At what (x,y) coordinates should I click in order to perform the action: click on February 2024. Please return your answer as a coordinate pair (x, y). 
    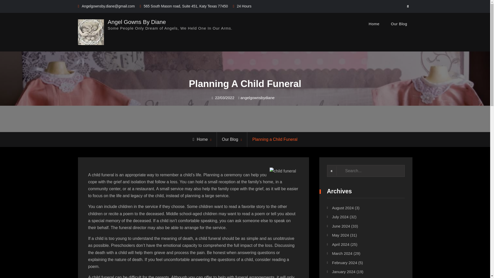
    Looking at the image, I should click on (345, 263).